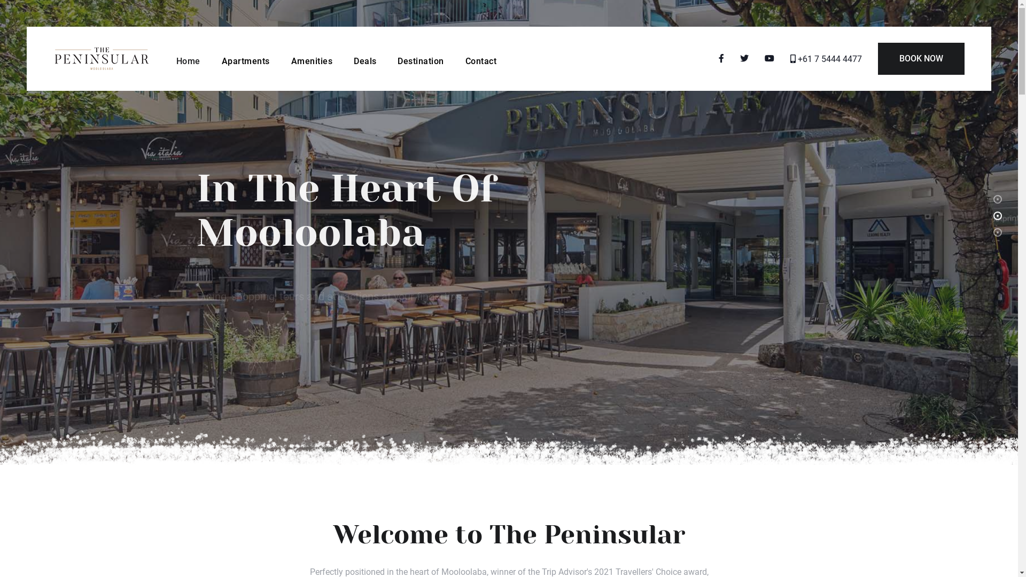 This screenshot has width=1026, height=577. What do you see at coordinates (246, 59) in the screenshot?
I see `Apartments` at bounding box center [246, 59].